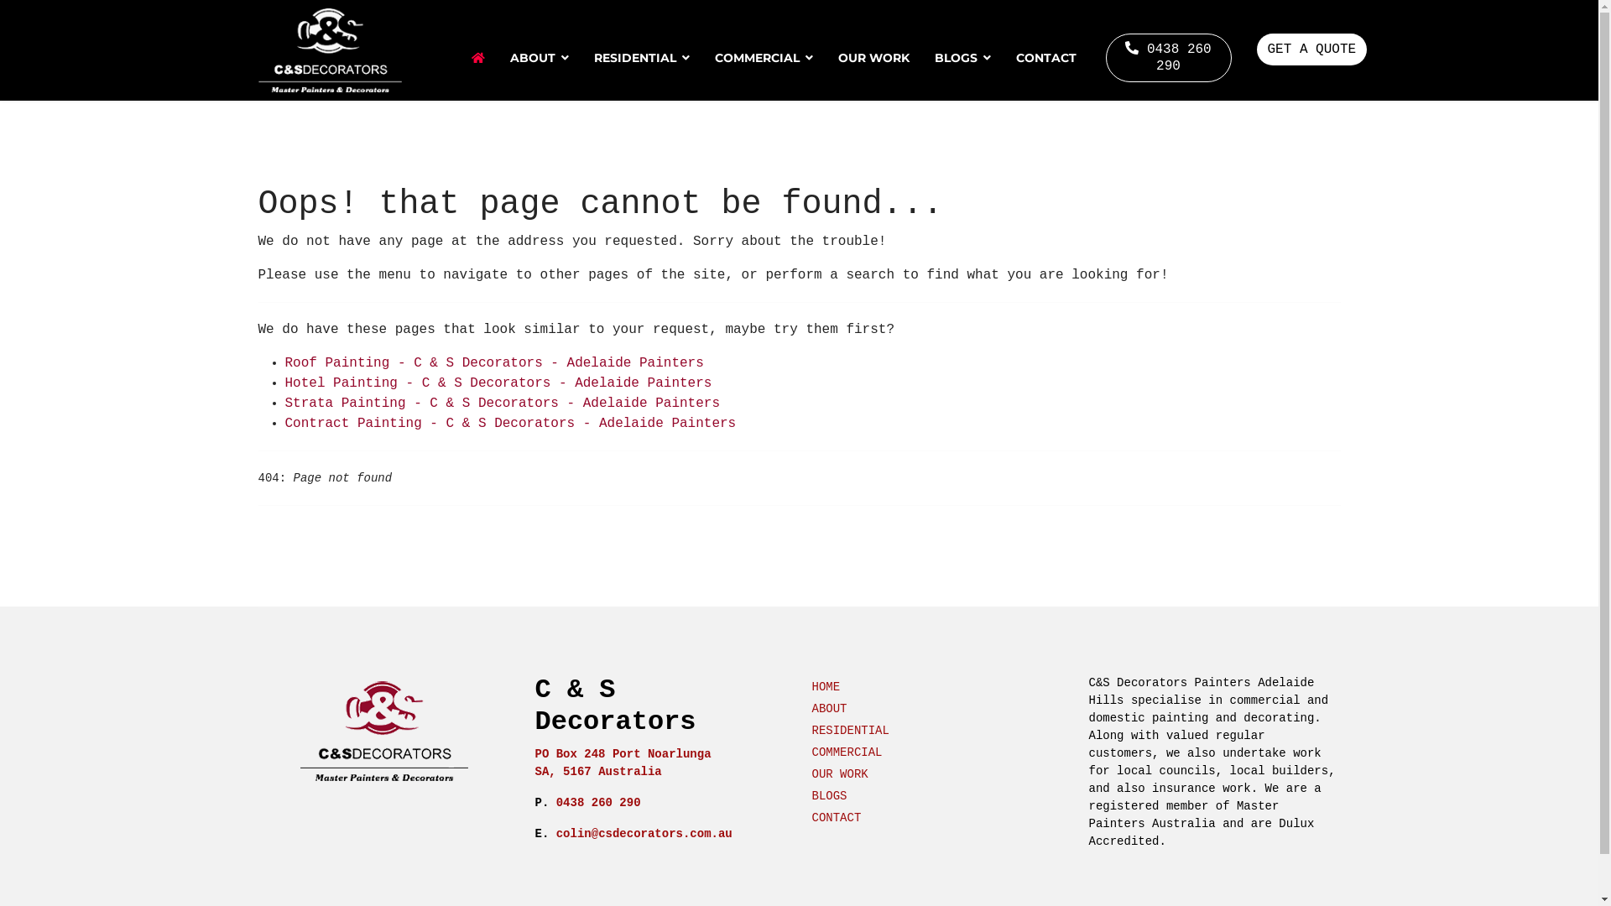 The width and height of the screenshot is (1611, 906). I want to click on COMMERCIAL, so click(851, 753).